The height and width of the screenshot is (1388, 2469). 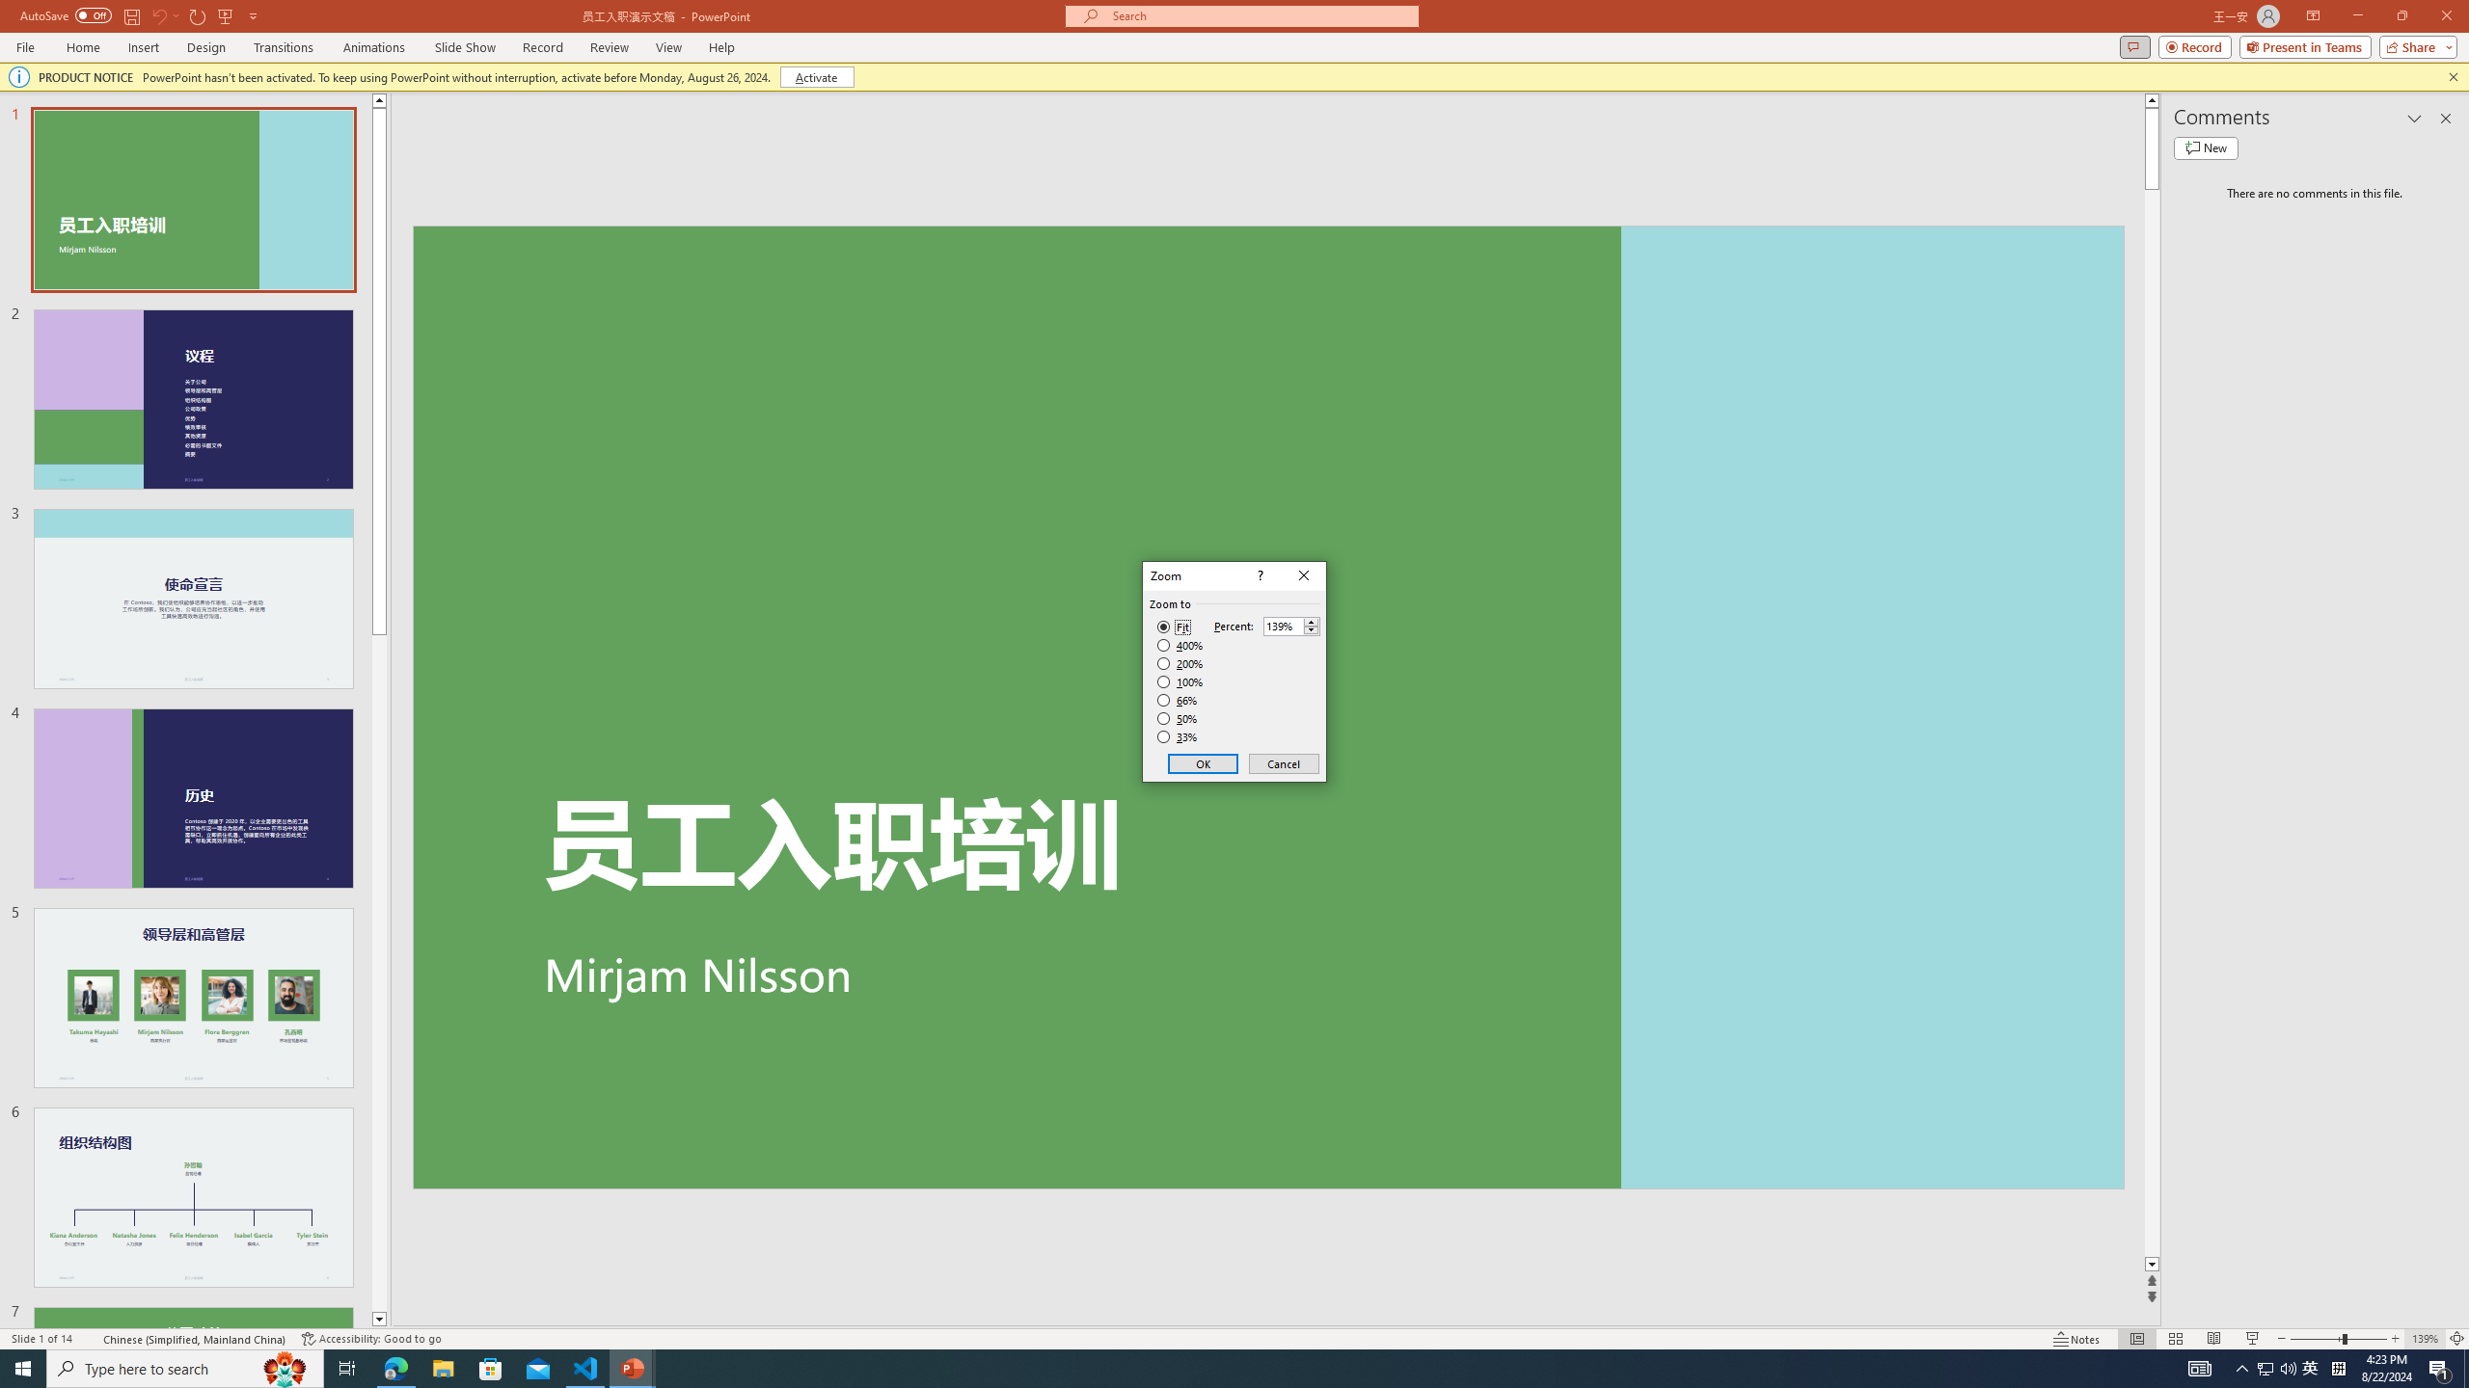 What do you see at coordinates (816, 77) in the screenshot?
I see `Activate` at bounding box center [816, 77].